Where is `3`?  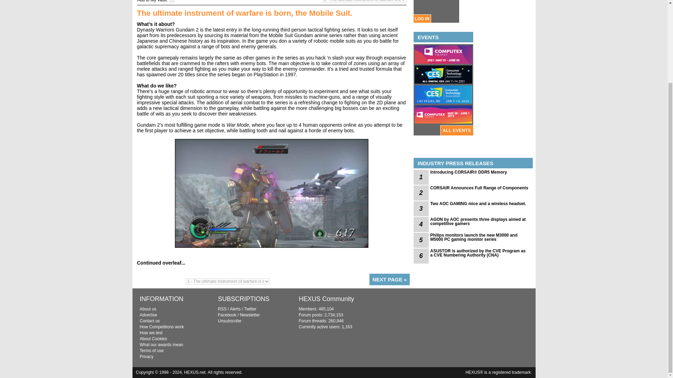 3 is located at coordinates (421, 209).